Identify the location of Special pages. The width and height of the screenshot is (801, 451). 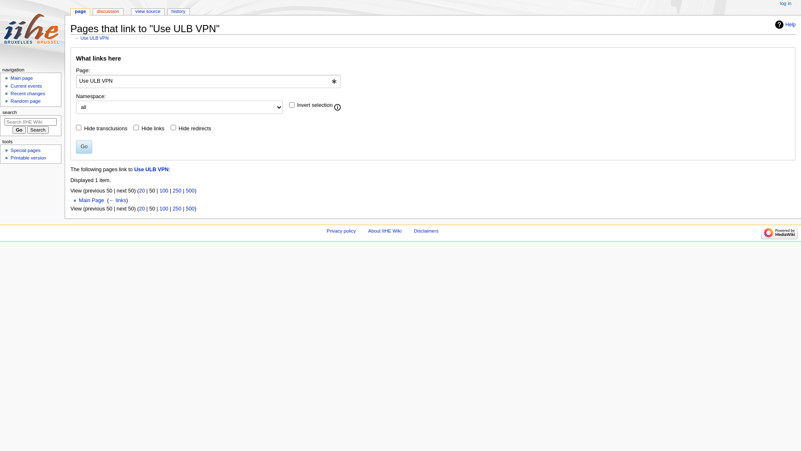
(25, 150).